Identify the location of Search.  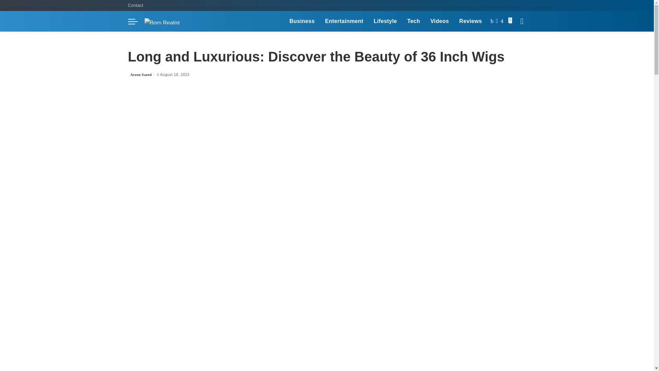
(516, 41).